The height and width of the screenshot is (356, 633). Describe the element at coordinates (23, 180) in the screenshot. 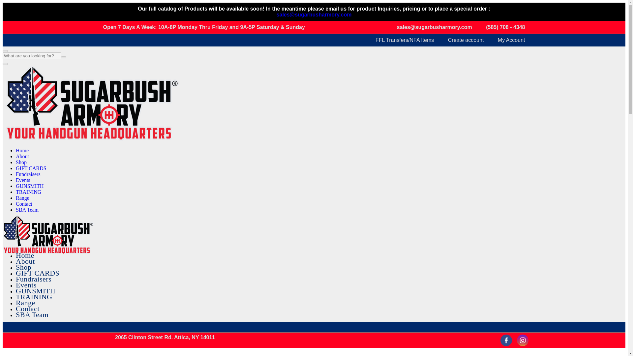

I see `Events` at that location.